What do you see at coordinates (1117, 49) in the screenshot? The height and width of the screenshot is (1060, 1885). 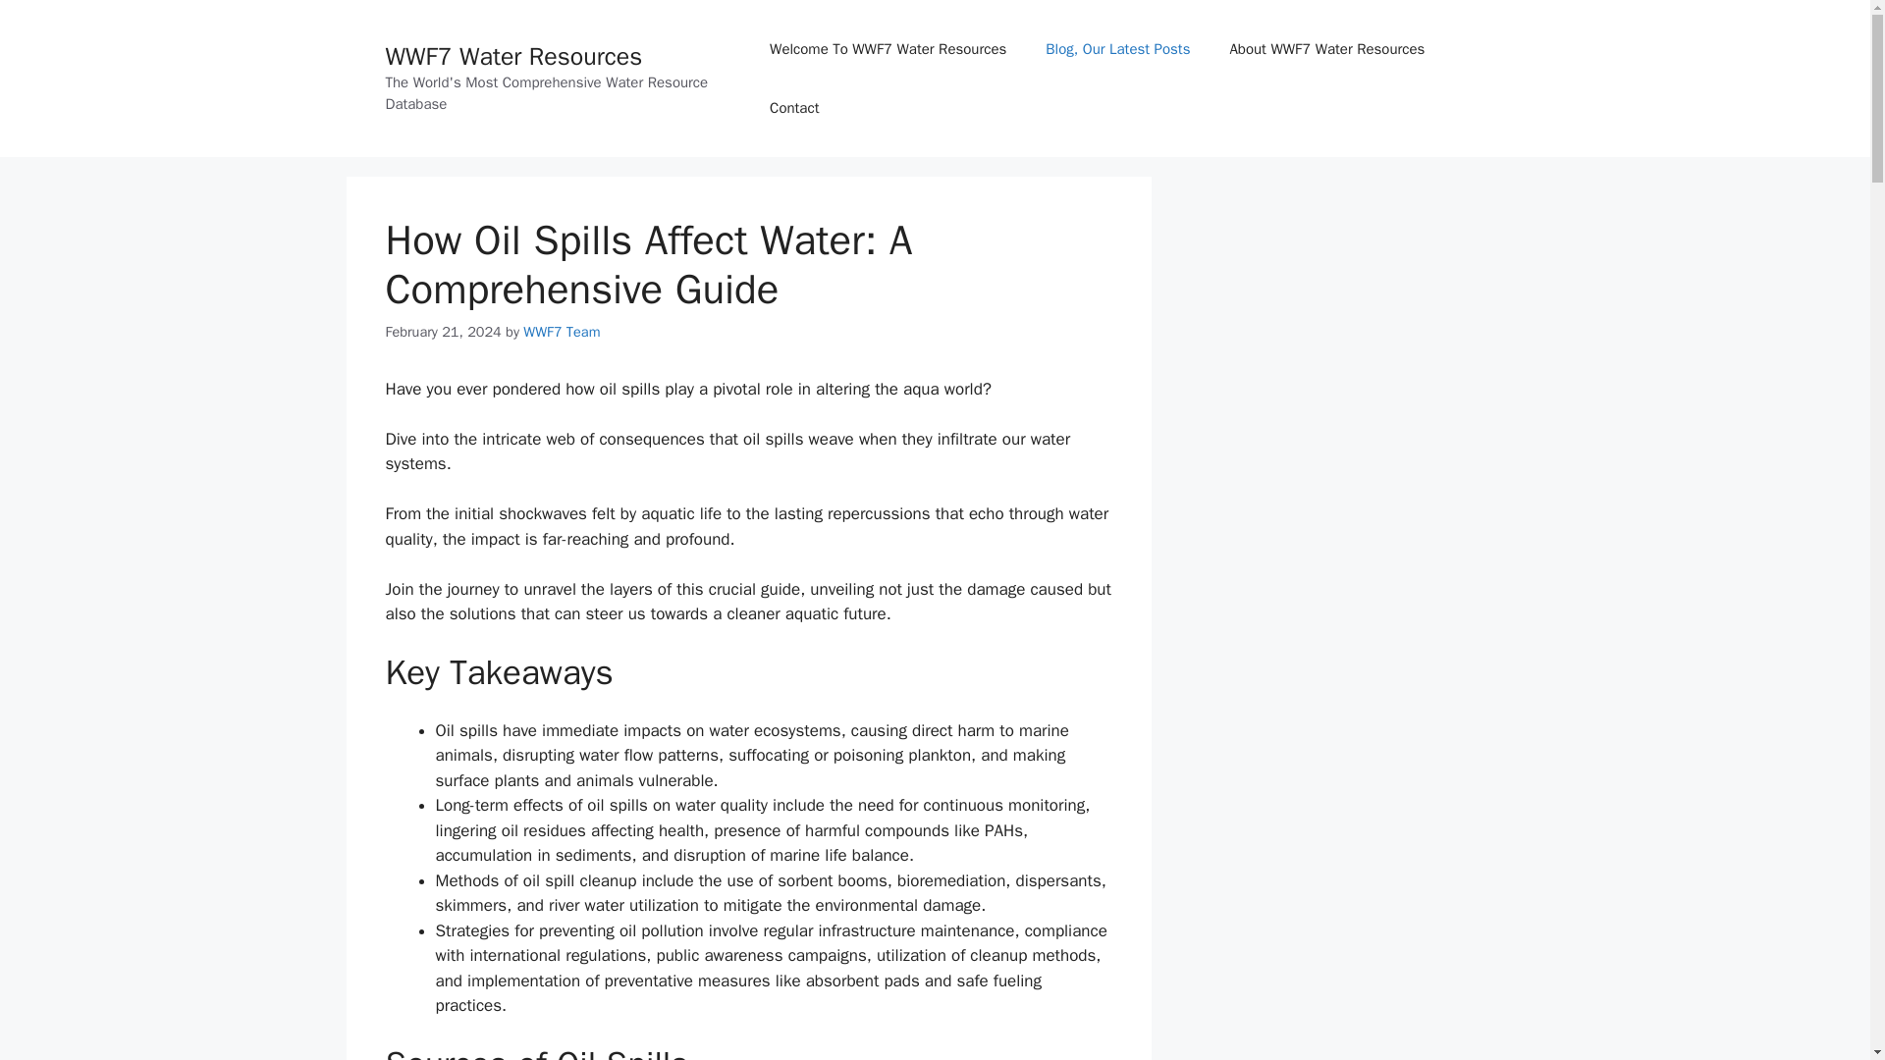 I see `Blog, Our Latest Posts` at bounding box center [1117, 49].